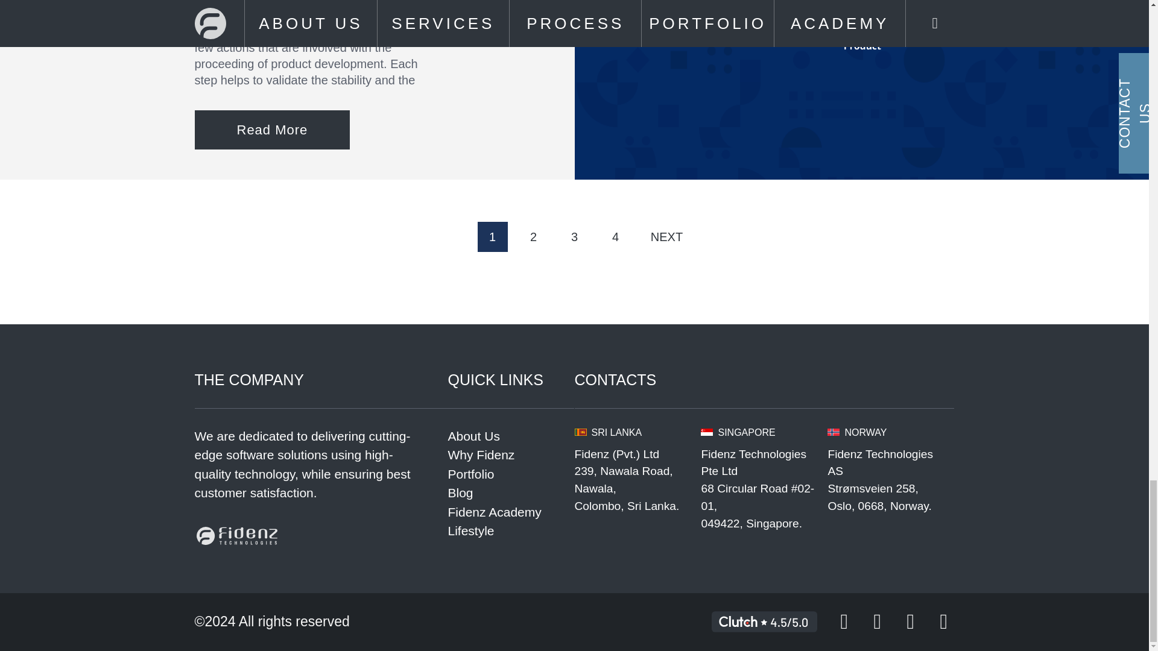  Describe the element at coordinates (534, 236) in the screenshot. I see `2` at that location.